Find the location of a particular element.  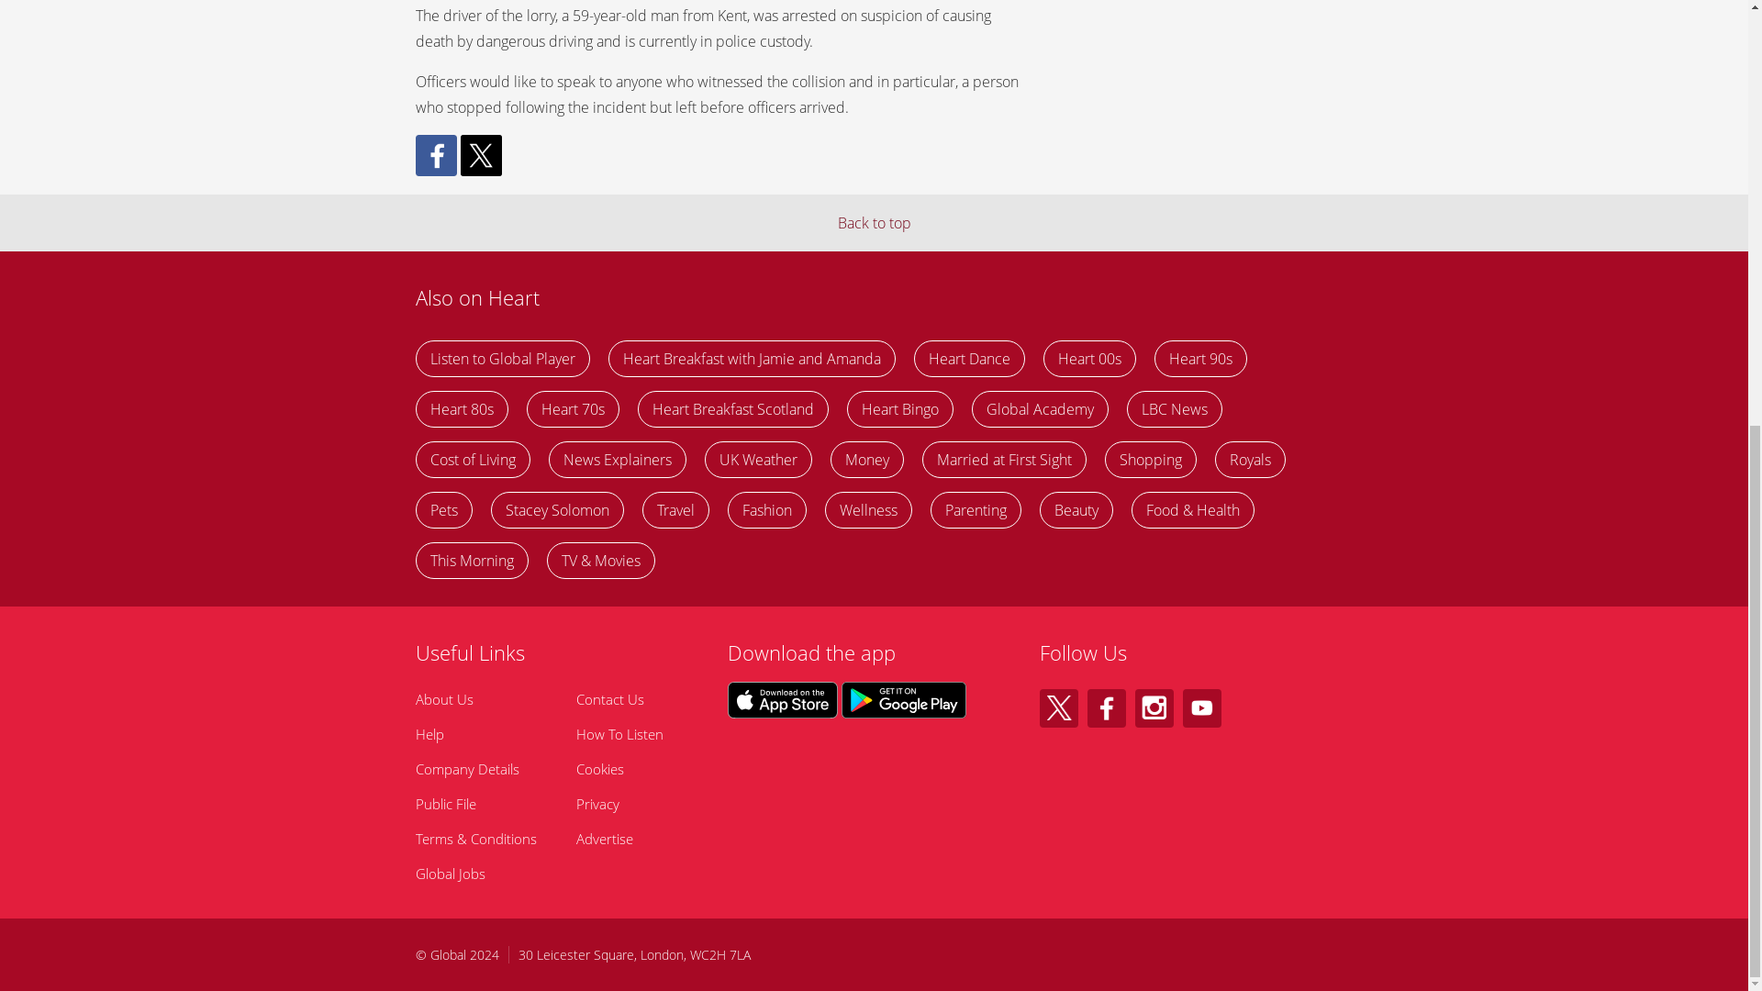

Back to top is located at coordinates (874, 222).